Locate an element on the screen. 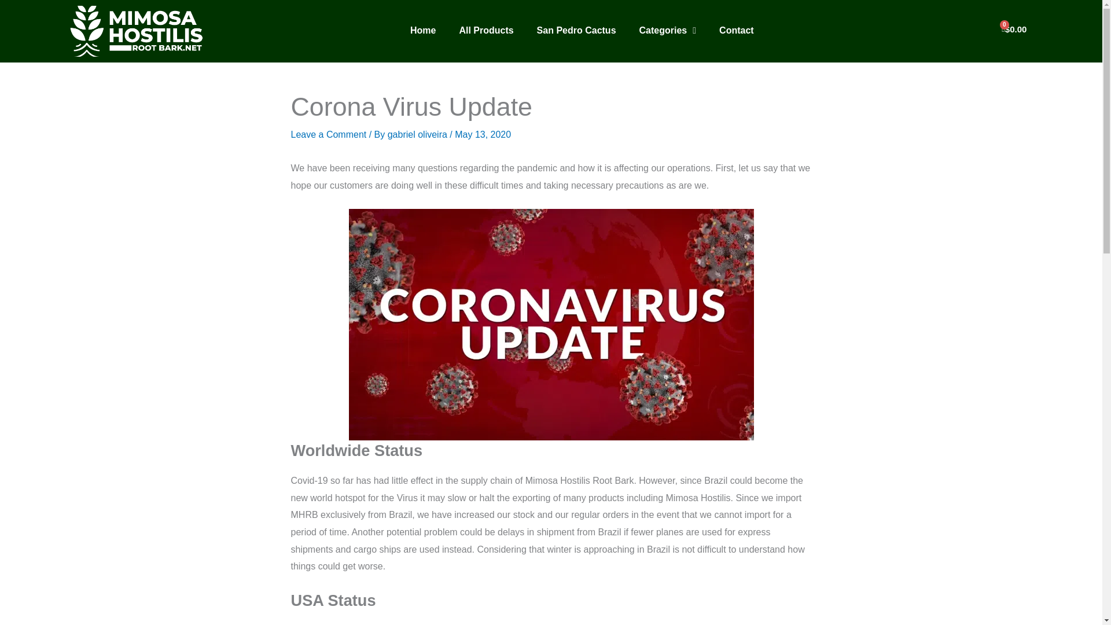 This screenshot has width=1111, height=625. Categories is located at coordinates (668, 30).